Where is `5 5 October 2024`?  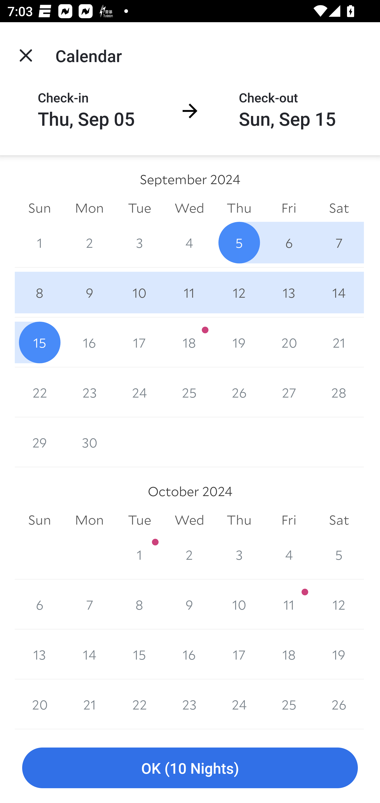
5 5 October 2024 is located at coordinates (339, 555).